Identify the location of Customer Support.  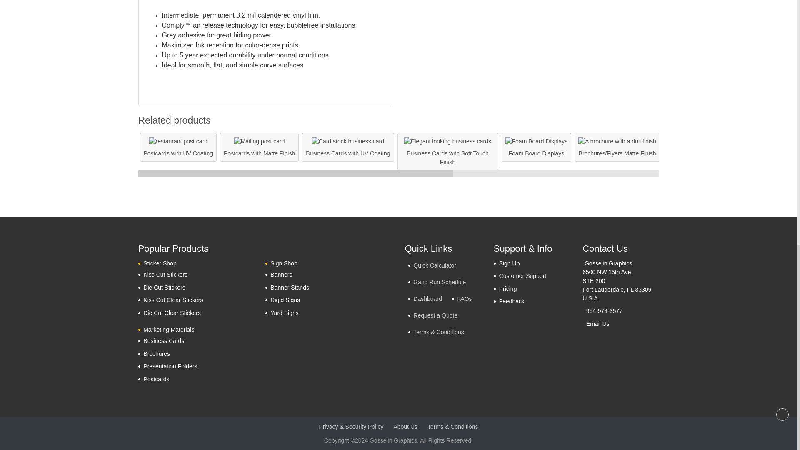
(520, 276).